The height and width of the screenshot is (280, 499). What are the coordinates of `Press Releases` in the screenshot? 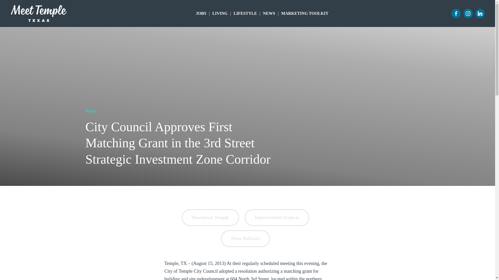 It's located at (245, 239).